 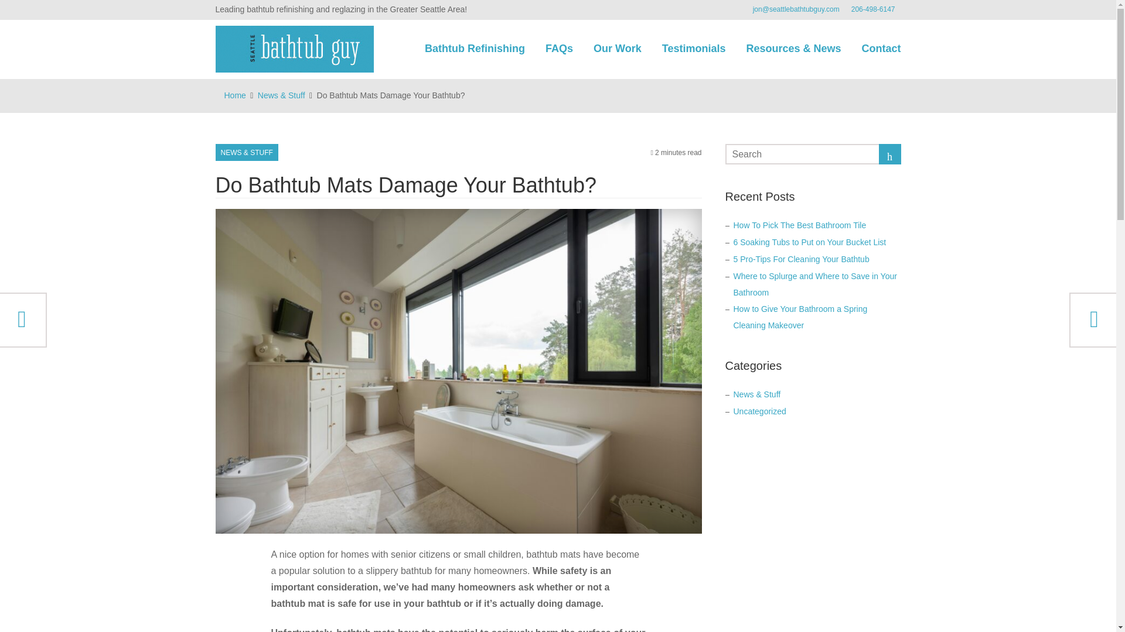 I want to click on How to Give Your Bathroom a Spring Cleaning Makeover, so click(x=800, y=317).